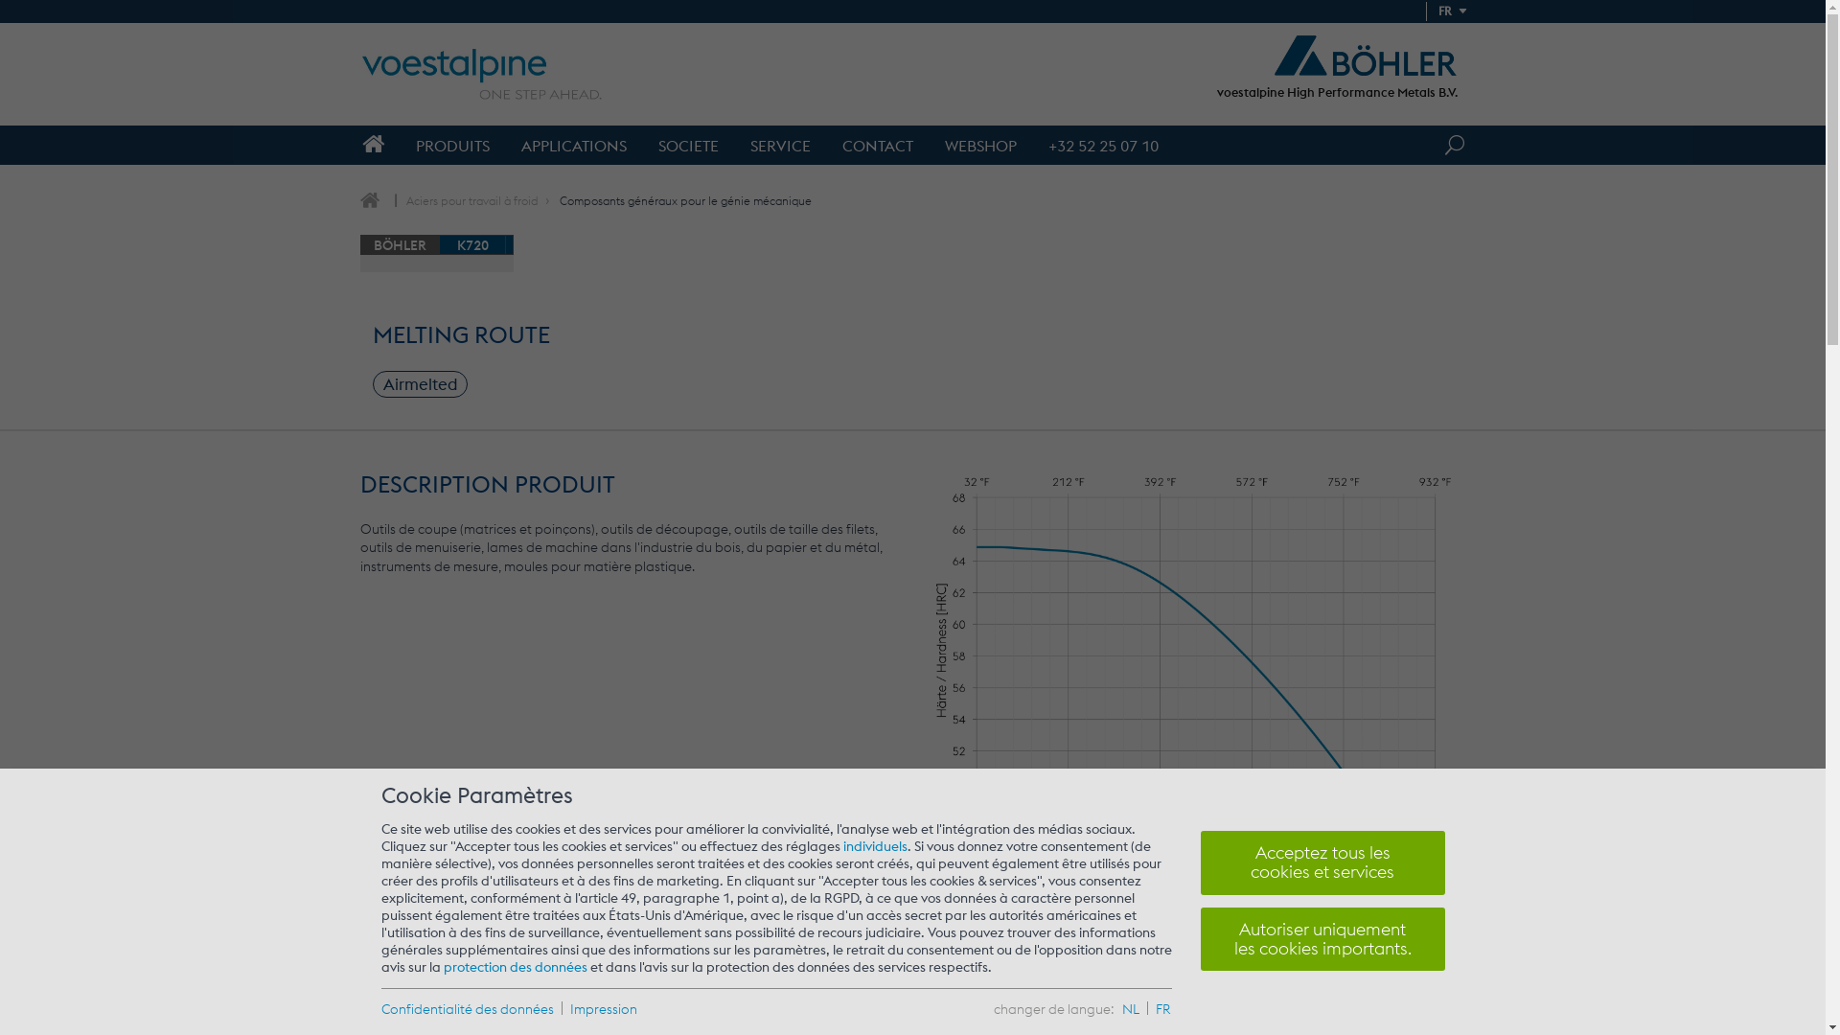  I want to click on Acceptez tous les cookies et services, so click(1322, 862).